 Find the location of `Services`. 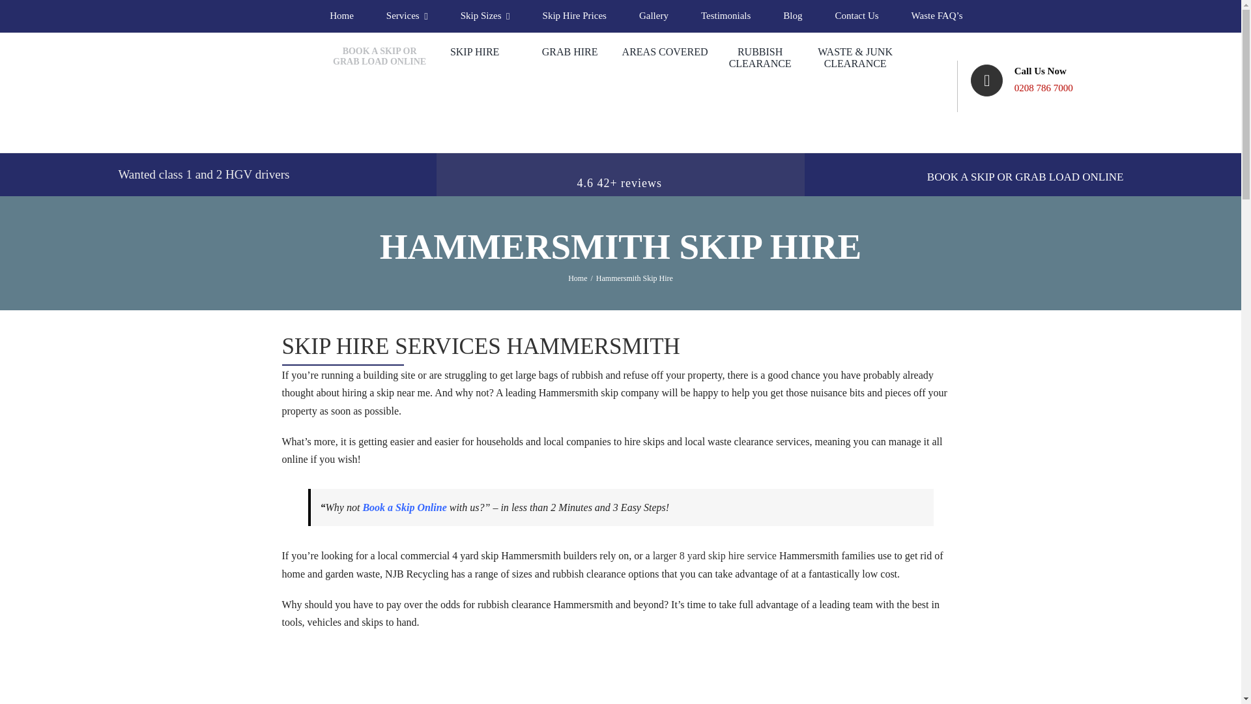

Services is located at coordinates (407, 16).